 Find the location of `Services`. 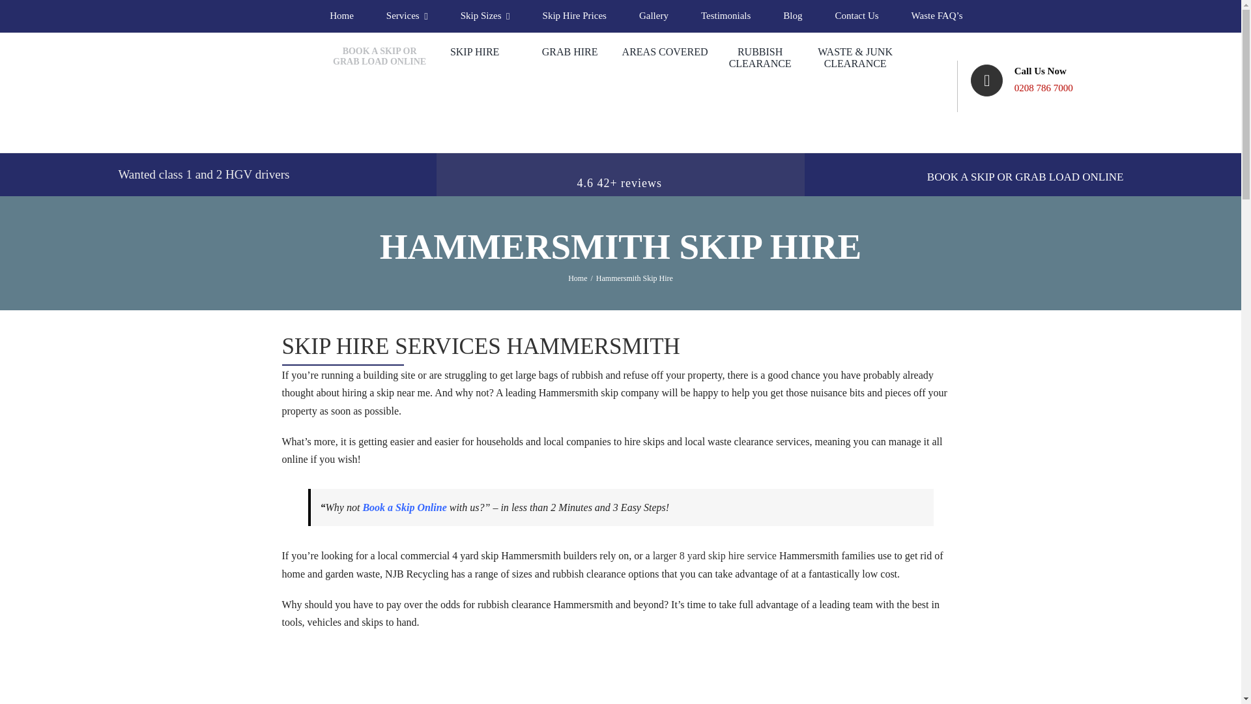

Services is located at coordinates (407, 16).